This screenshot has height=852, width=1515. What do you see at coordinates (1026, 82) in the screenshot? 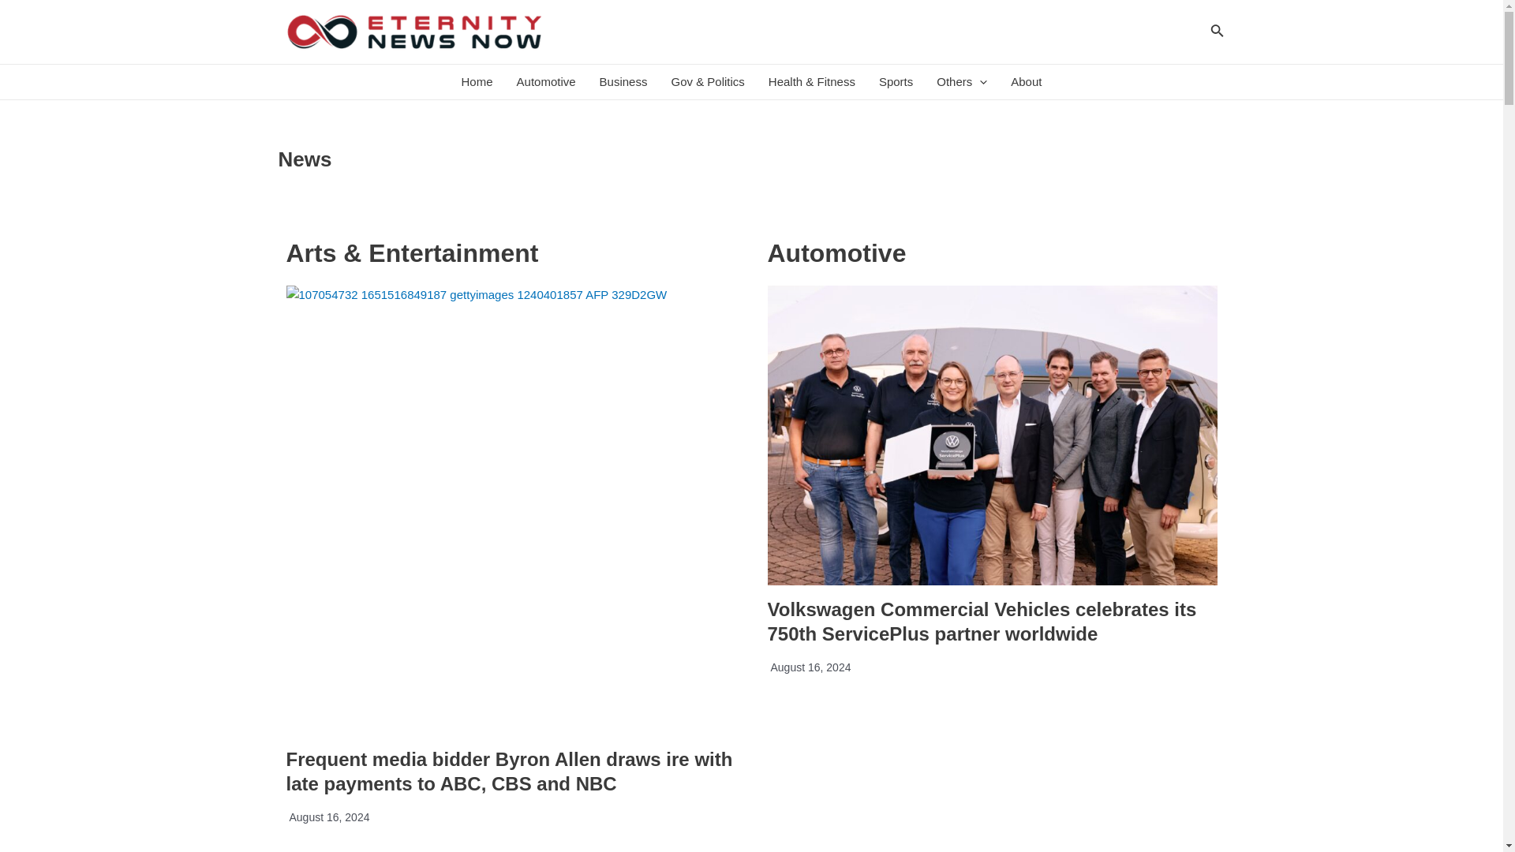
I see `About` at bounding box center [1026, 82].